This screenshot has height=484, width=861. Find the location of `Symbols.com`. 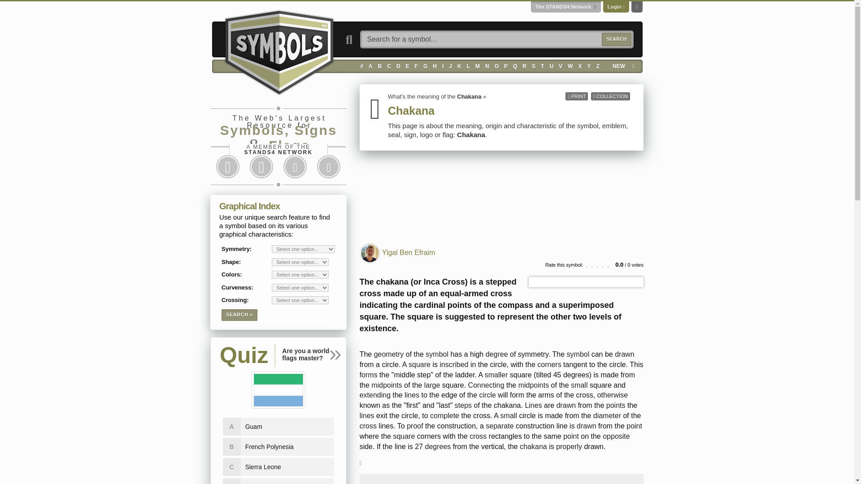

Symbols.com is located at coordinates (279, 51).